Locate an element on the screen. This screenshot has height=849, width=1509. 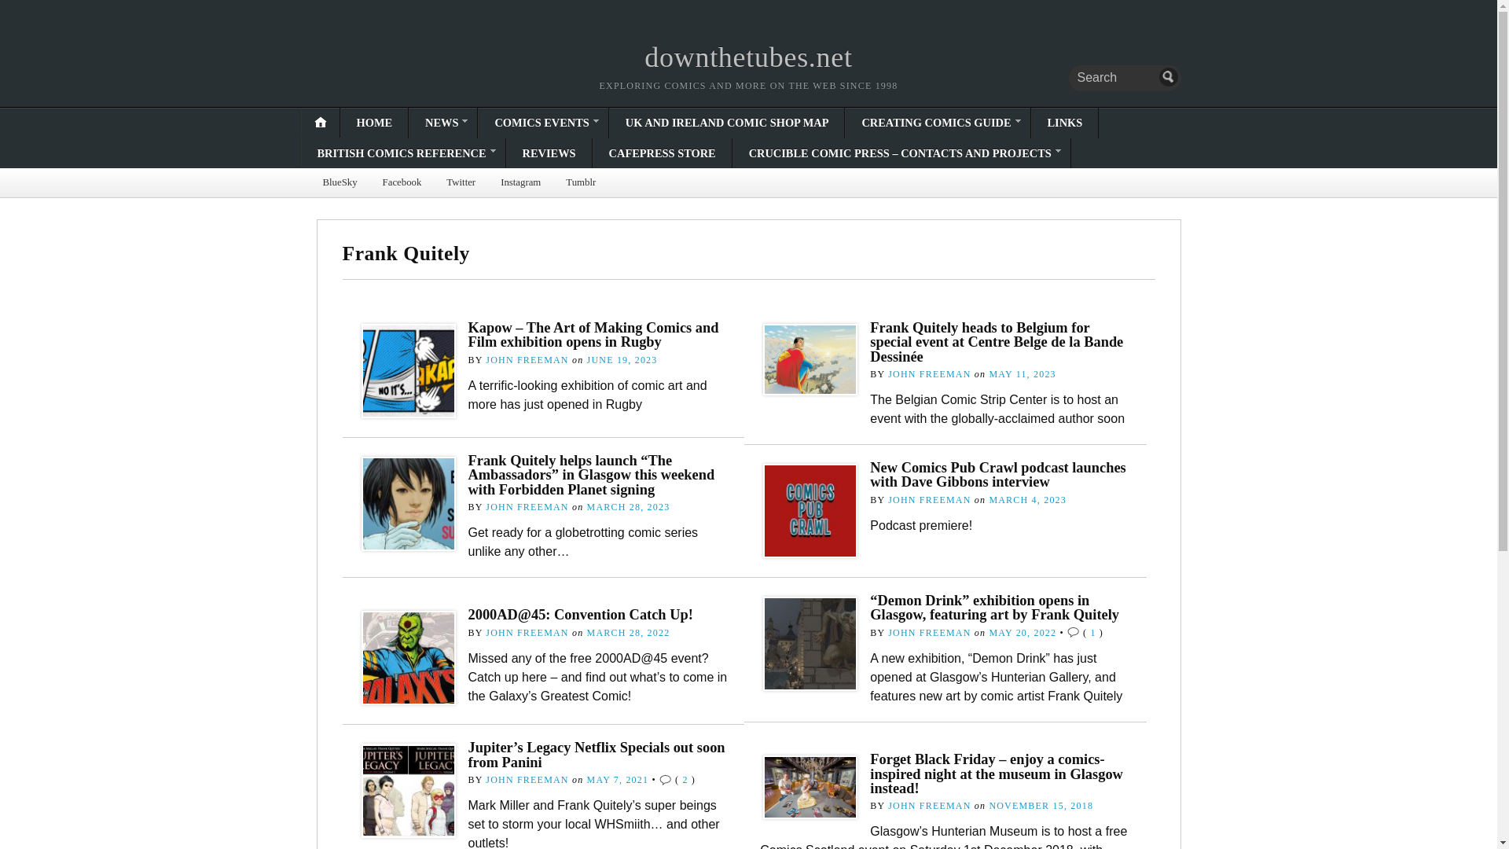
8:07 am is located at coordinates (628, 507).